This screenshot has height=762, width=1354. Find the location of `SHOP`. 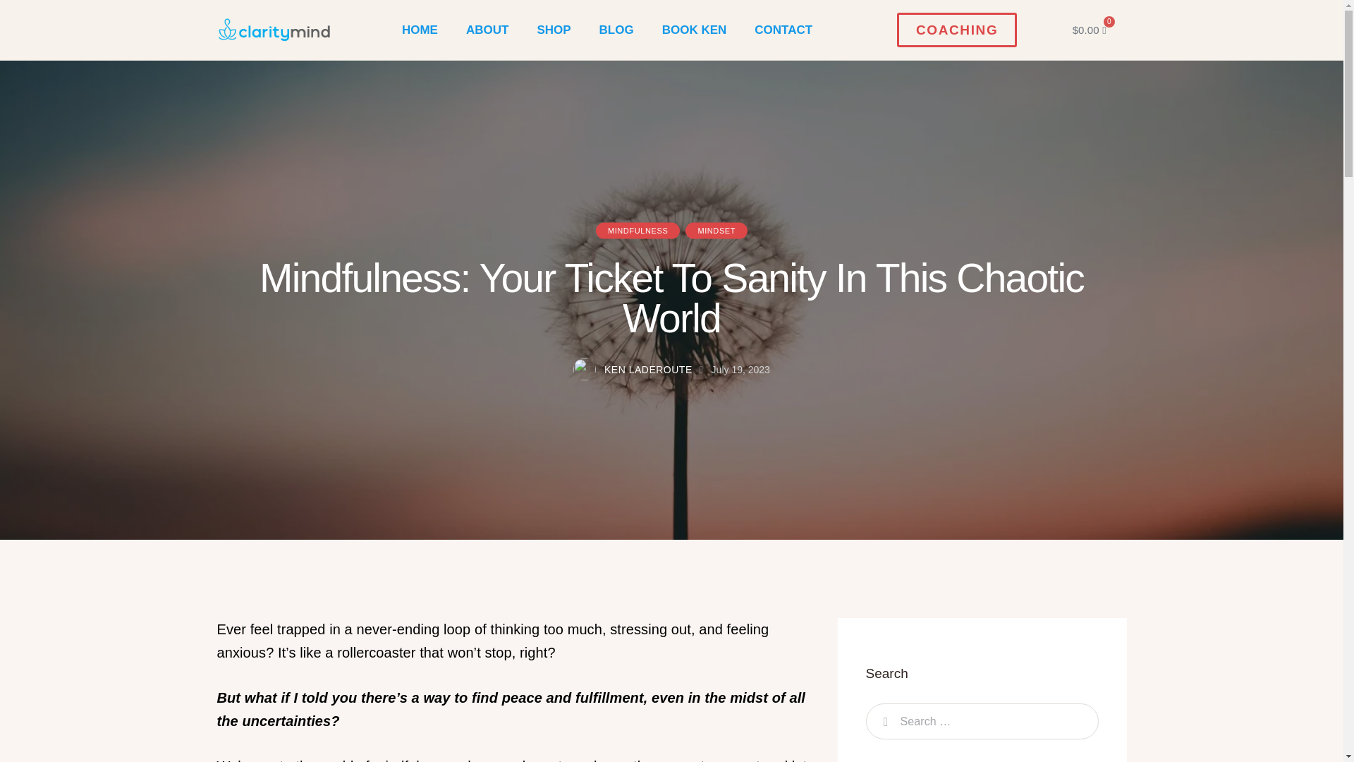

SHOP is located at coordinates (554, 30).